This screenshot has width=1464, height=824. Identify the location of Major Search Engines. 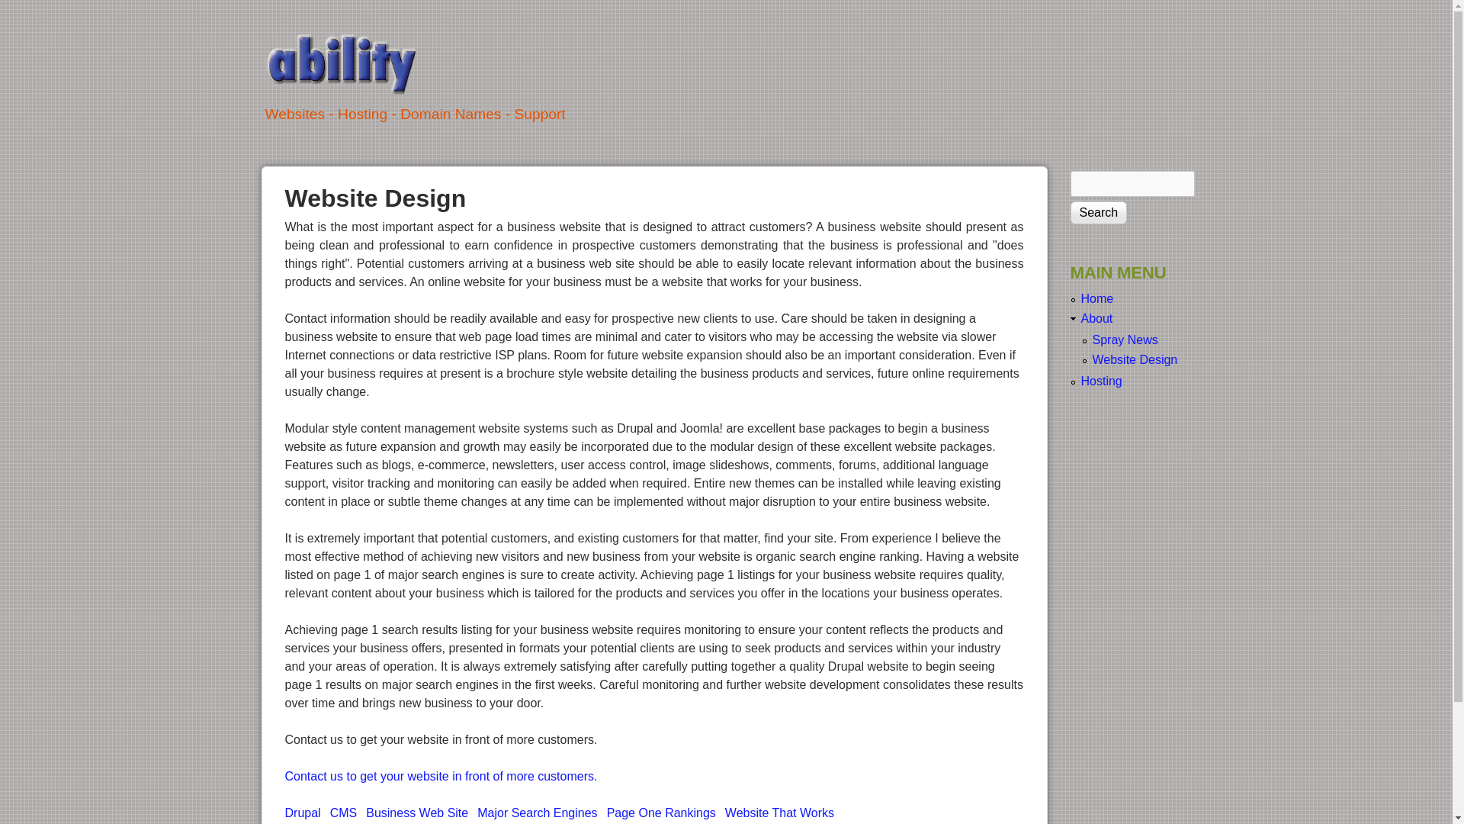
(537, 813).